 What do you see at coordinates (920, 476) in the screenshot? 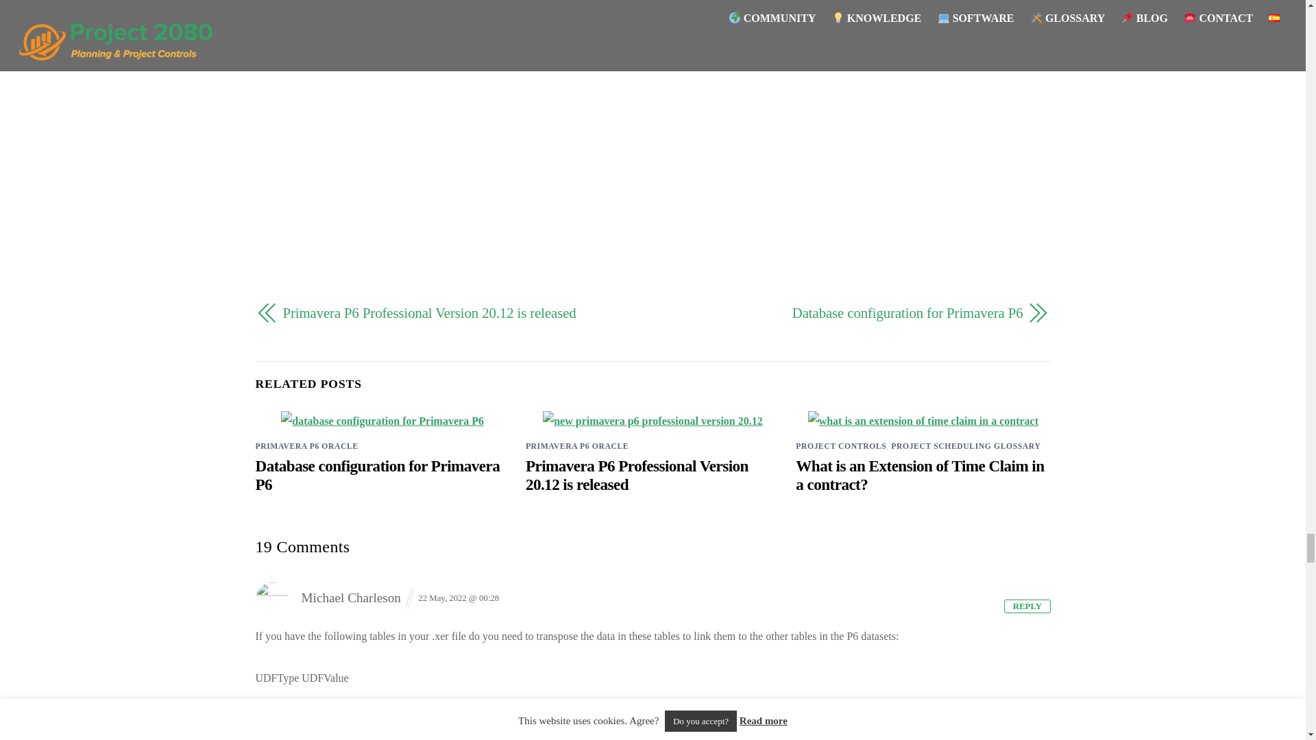
I see `What is an Extension of Time Claim in a contract?` at bounding box center [920, 476].